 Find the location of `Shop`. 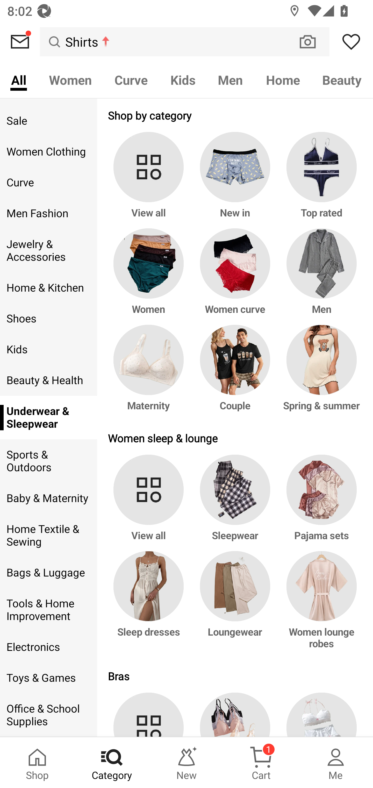

Shop is located at coordinates (37, 763).